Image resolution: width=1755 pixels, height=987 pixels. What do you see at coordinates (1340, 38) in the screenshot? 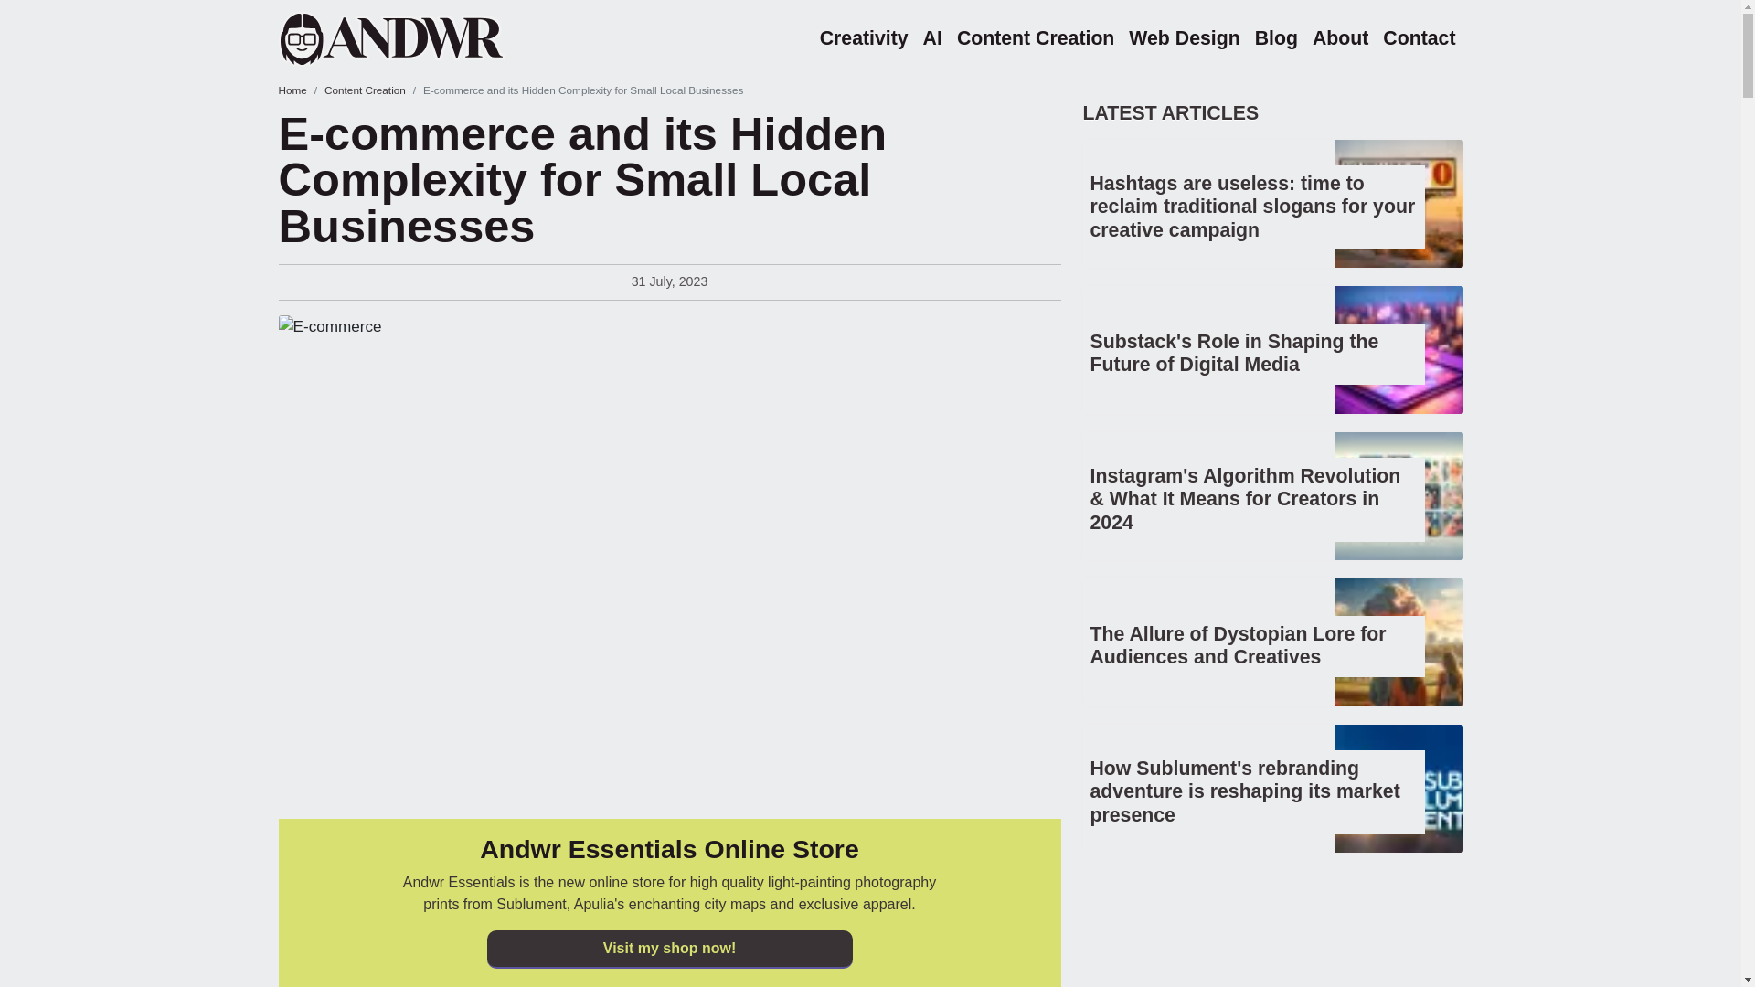
I see `About` at bounding box center [1340, 38].